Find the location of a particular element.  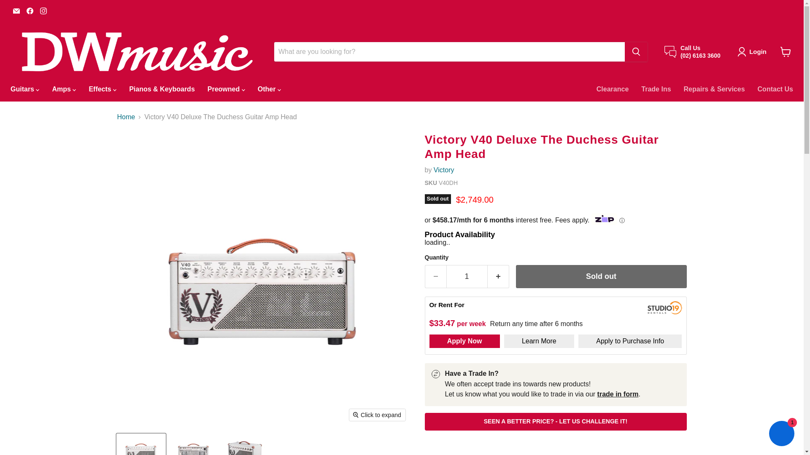

Facebook is located at coordinates (30, 11).